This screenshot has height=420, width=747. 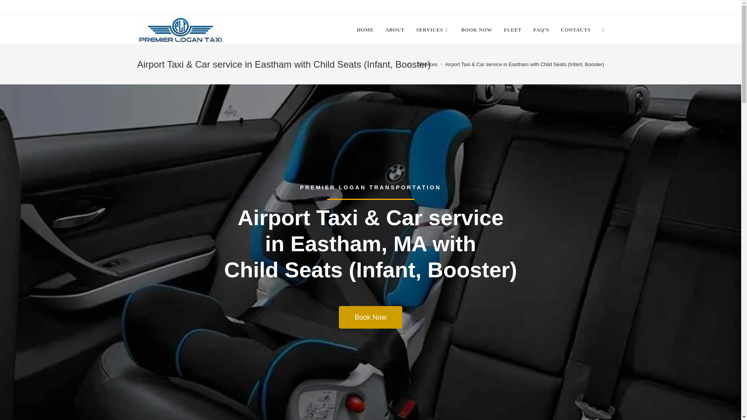 What do you see at coordinates (575, 30) in the screenshot?
I see `CONTACTS` at bounding box center [575, 30].